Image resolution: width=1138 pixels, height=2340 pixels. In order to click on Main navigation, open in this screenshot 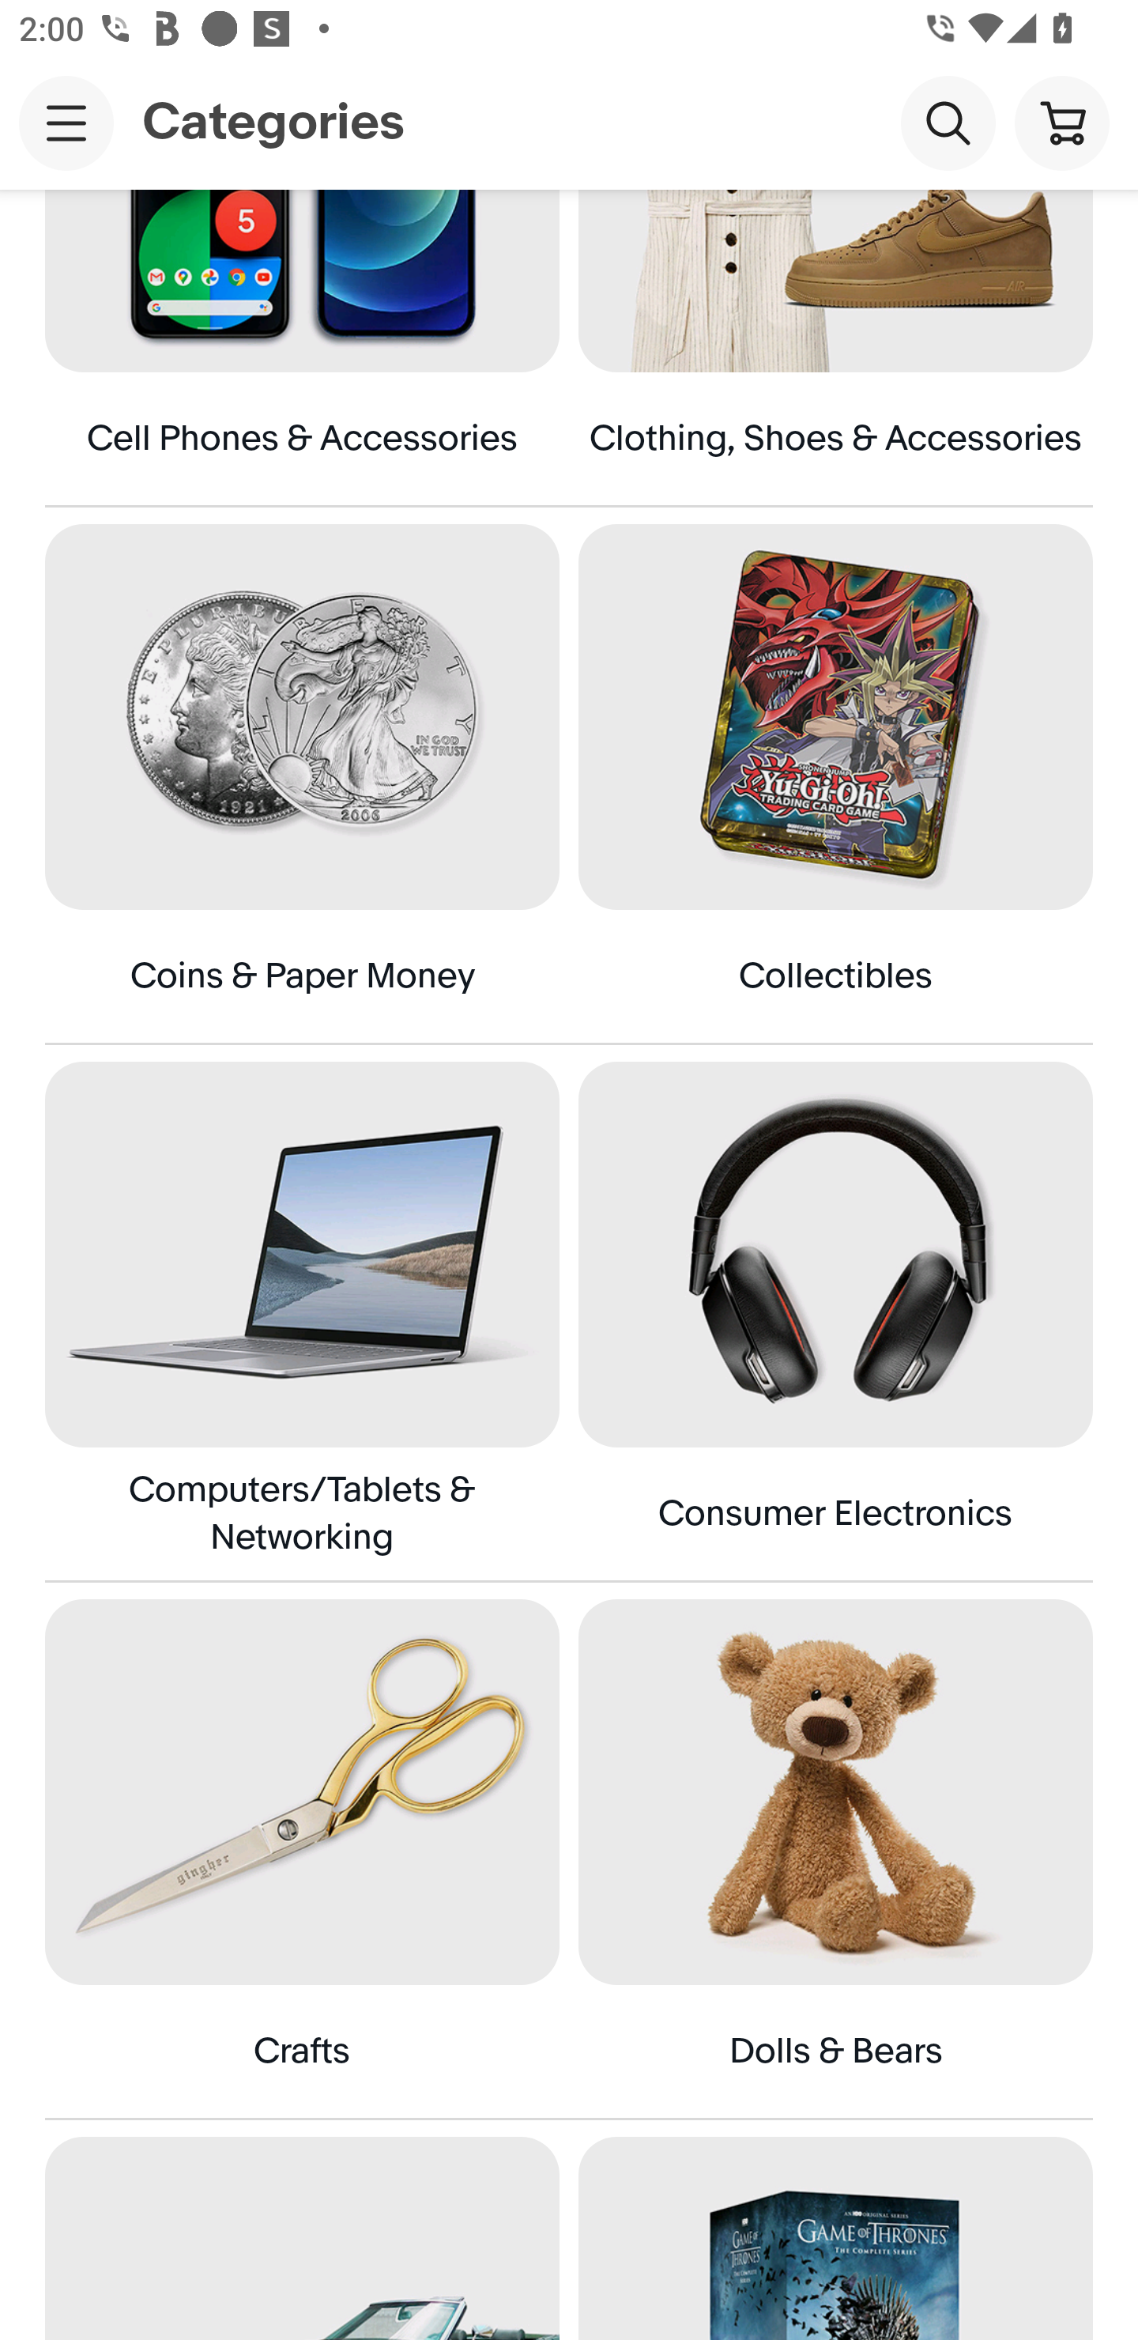, I will do `click(66, 123)`.